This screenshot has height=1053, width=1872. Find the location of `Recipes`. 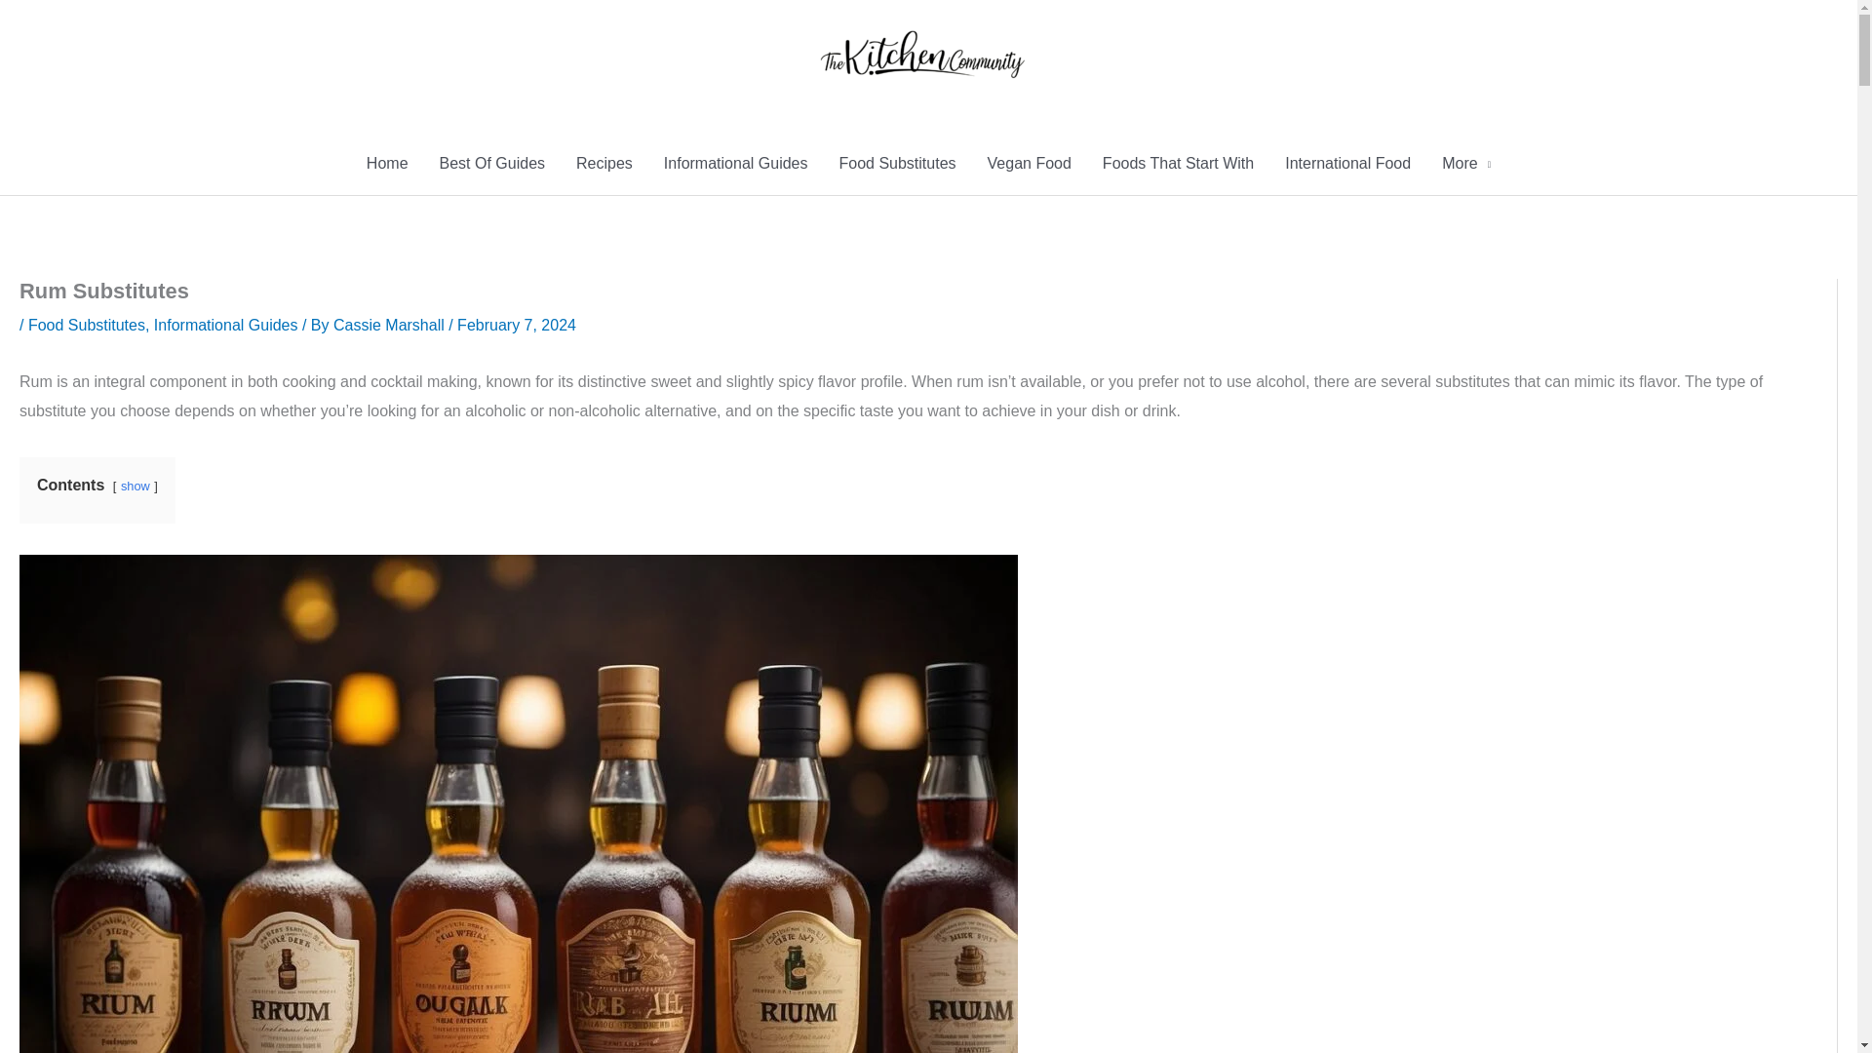

Recipes is located at coordinates (604, 164).